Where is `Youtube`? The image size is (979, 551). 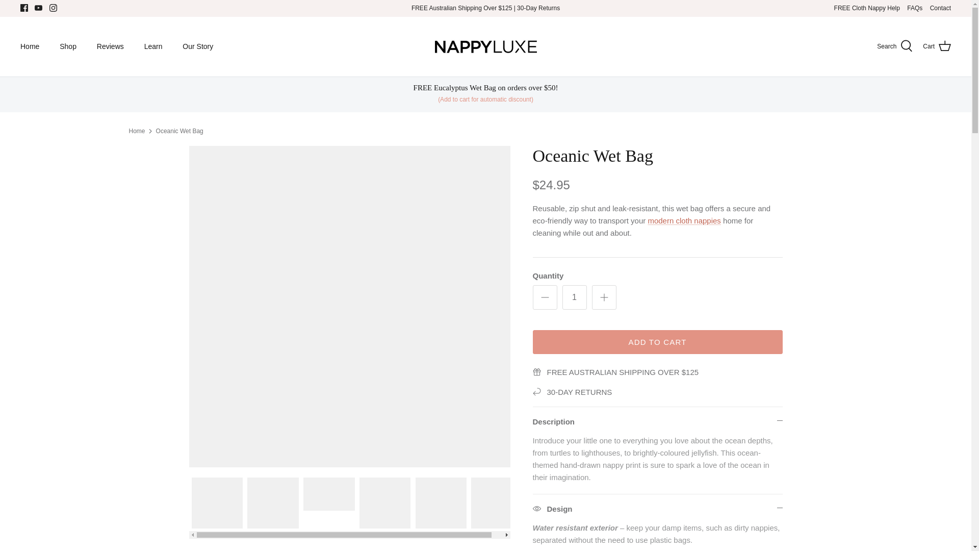
Youtube is located at coordinates (38, 7).